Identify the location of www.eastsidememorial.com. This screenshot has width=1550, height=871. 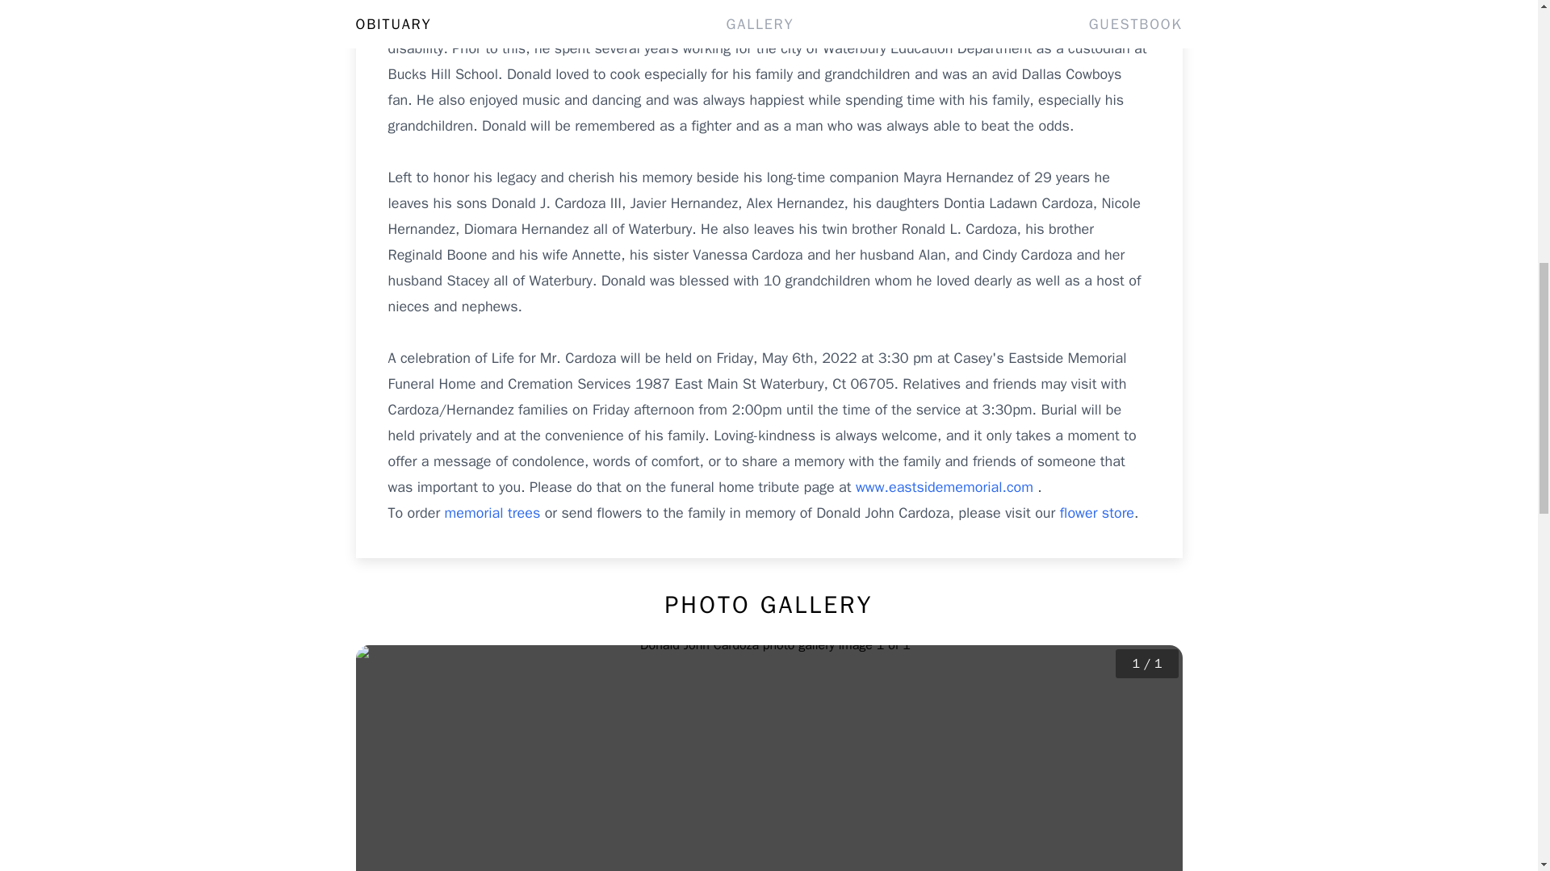
(946, 486).